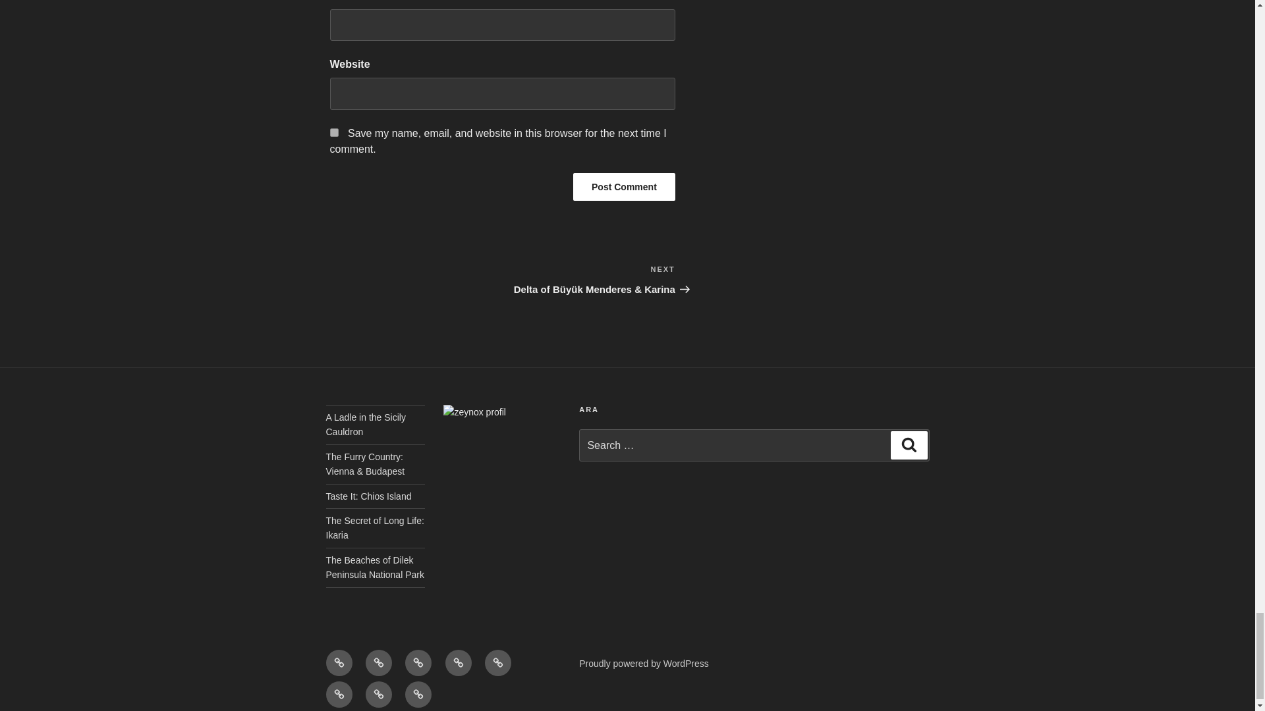 This screenshot has width=1265, height=711. What do you see at coordinates (365, 425) in the screenshot?
I see `A Ladle in the Sicily Cauldron` at bounding box center [365, 425].